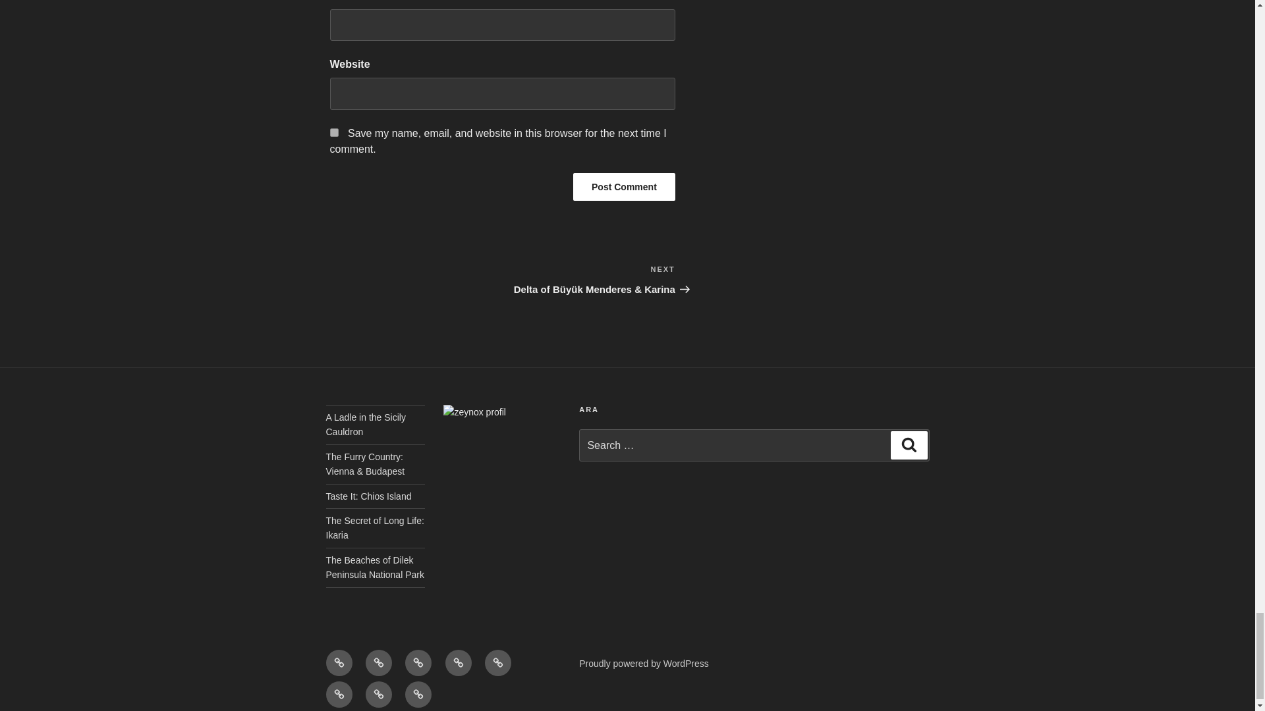 This screenshot has width=1265, height=711. What do you see at coordinates (365, 425) in the screenshot?
I see `A Ladle in the Sicily Cauldron` at bounding box center [365, 425].